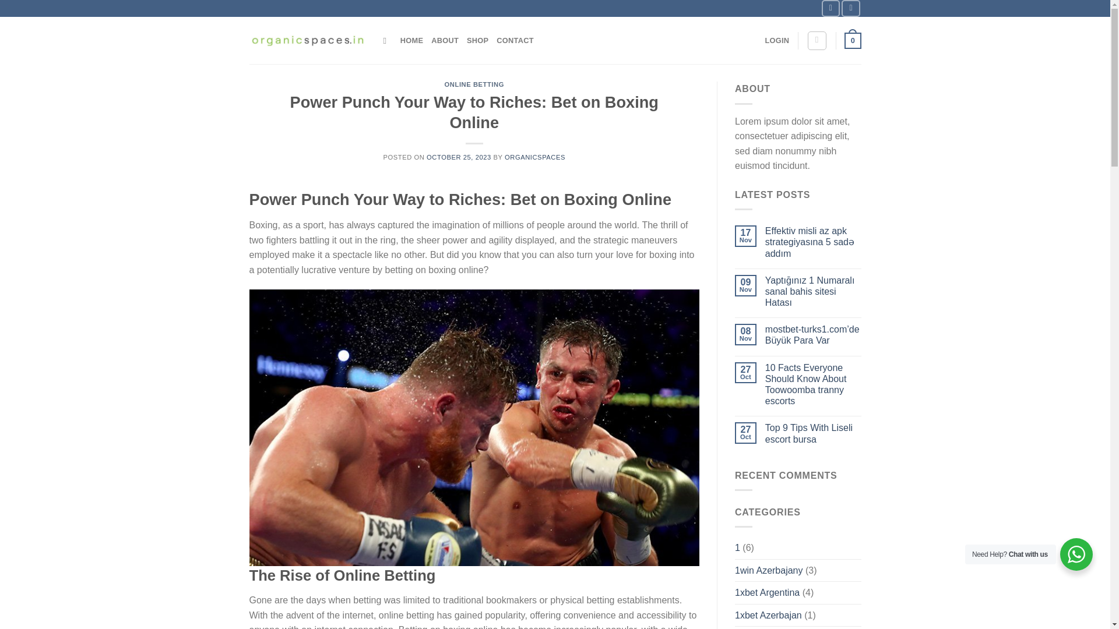  I want to click on Follow on Instagram, so click(851, 8).